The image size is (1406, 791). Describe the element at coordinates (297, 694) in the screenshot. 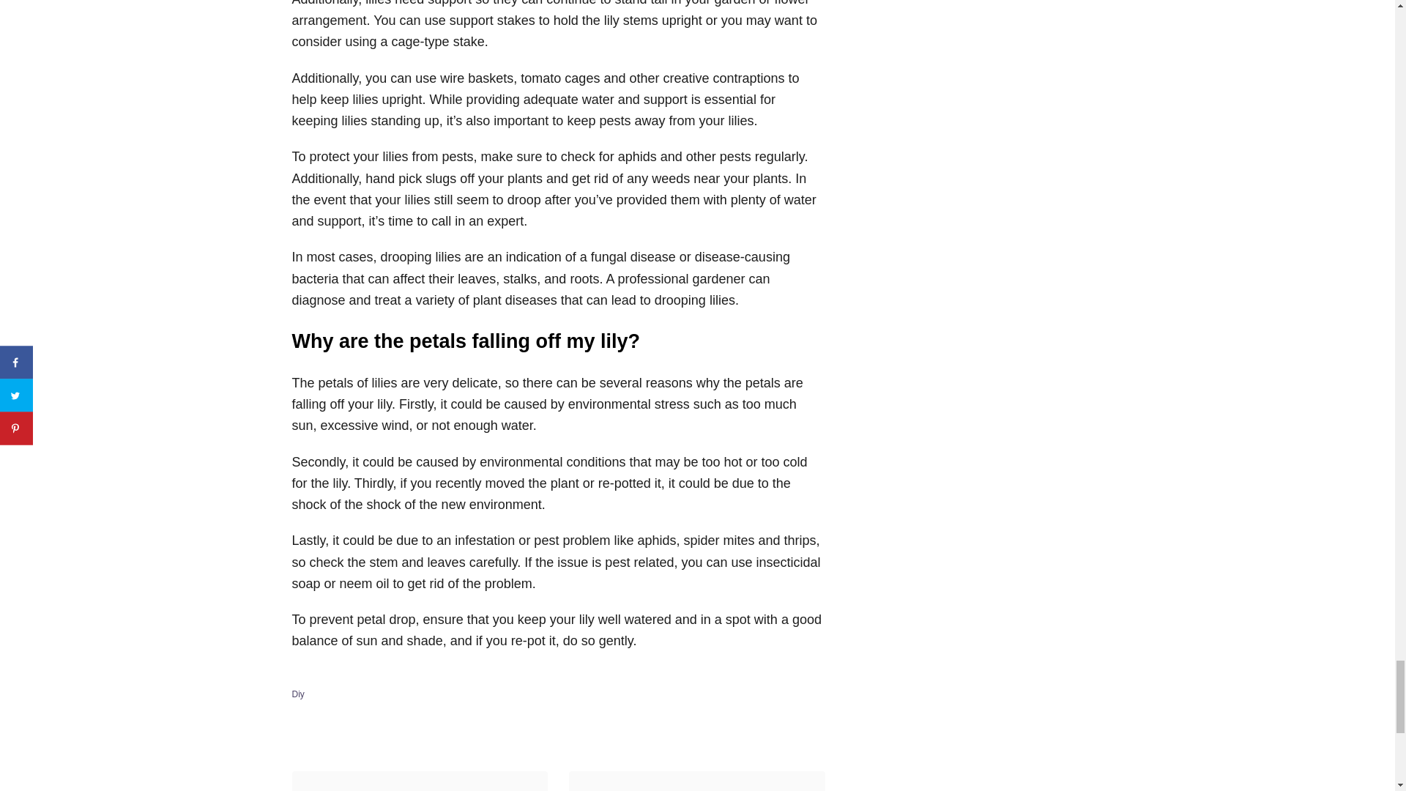

I see `Diy` at that location.